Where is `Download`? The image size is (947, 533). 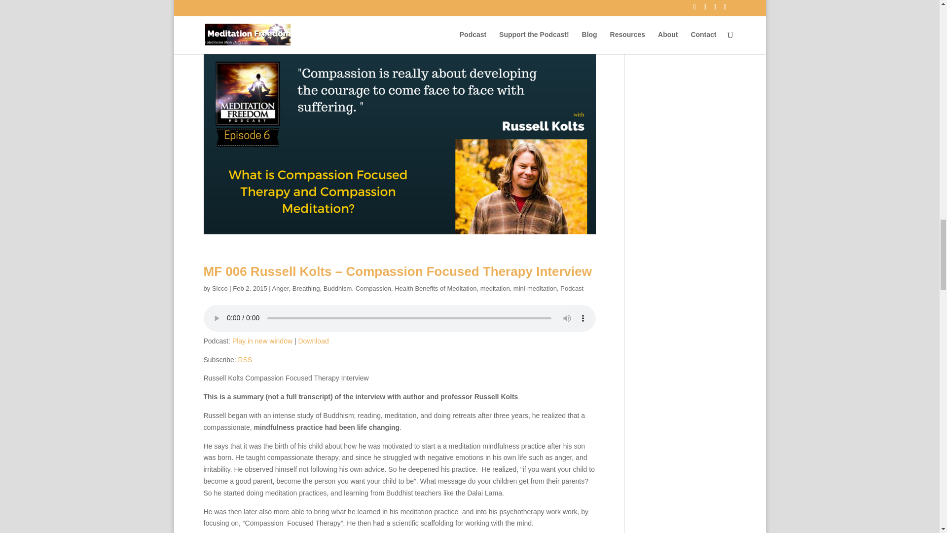
Download is located at coordinates (313, 341).